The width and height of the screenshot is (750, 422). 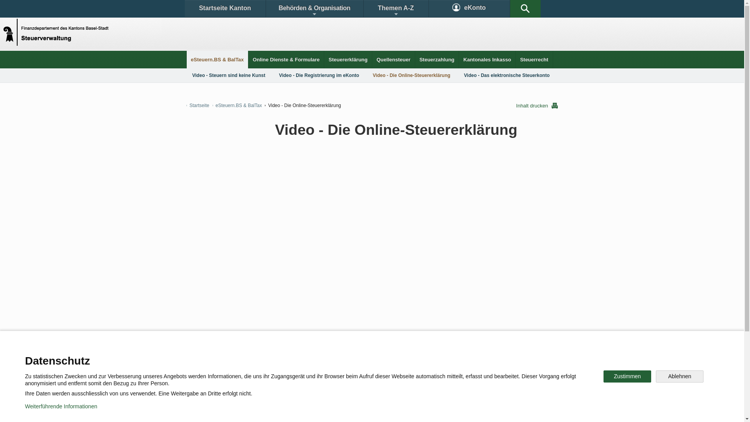 What do you see at coordinates (282, 384) in the screenshot?
I see `Facebook` at bounding box center [282, 384].